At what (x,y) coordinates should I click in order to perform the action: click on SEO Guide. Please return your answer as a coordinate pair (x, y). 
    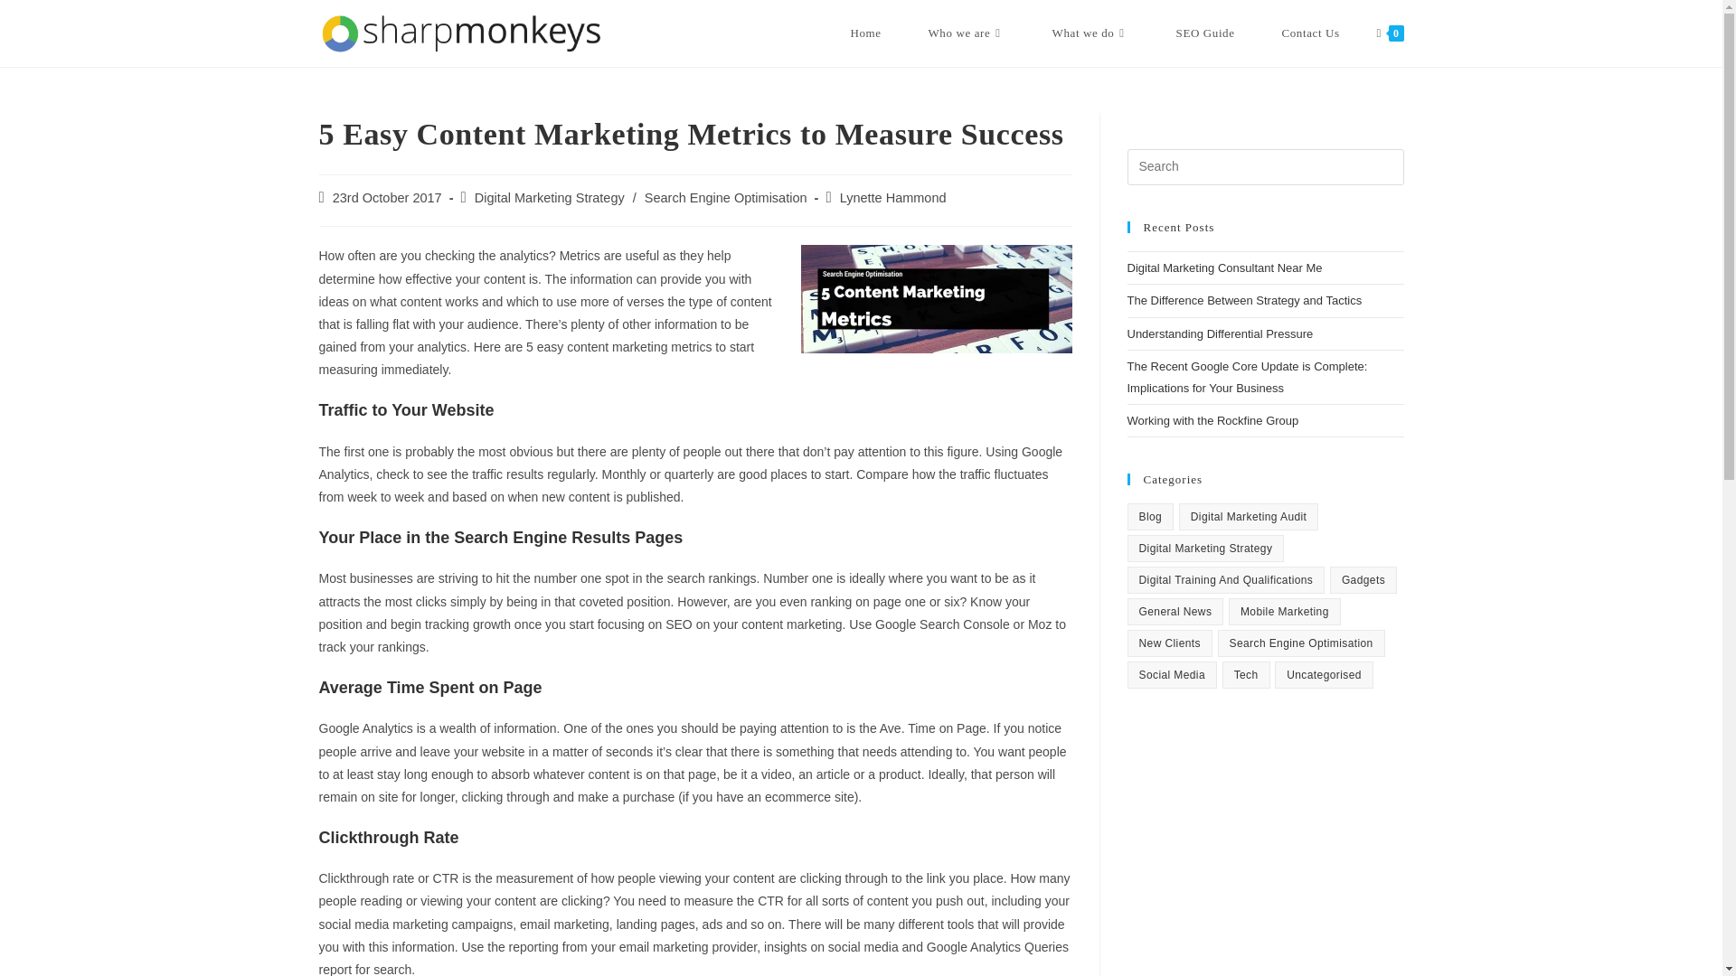
    Looking at the image, I should click on (1205, 33).